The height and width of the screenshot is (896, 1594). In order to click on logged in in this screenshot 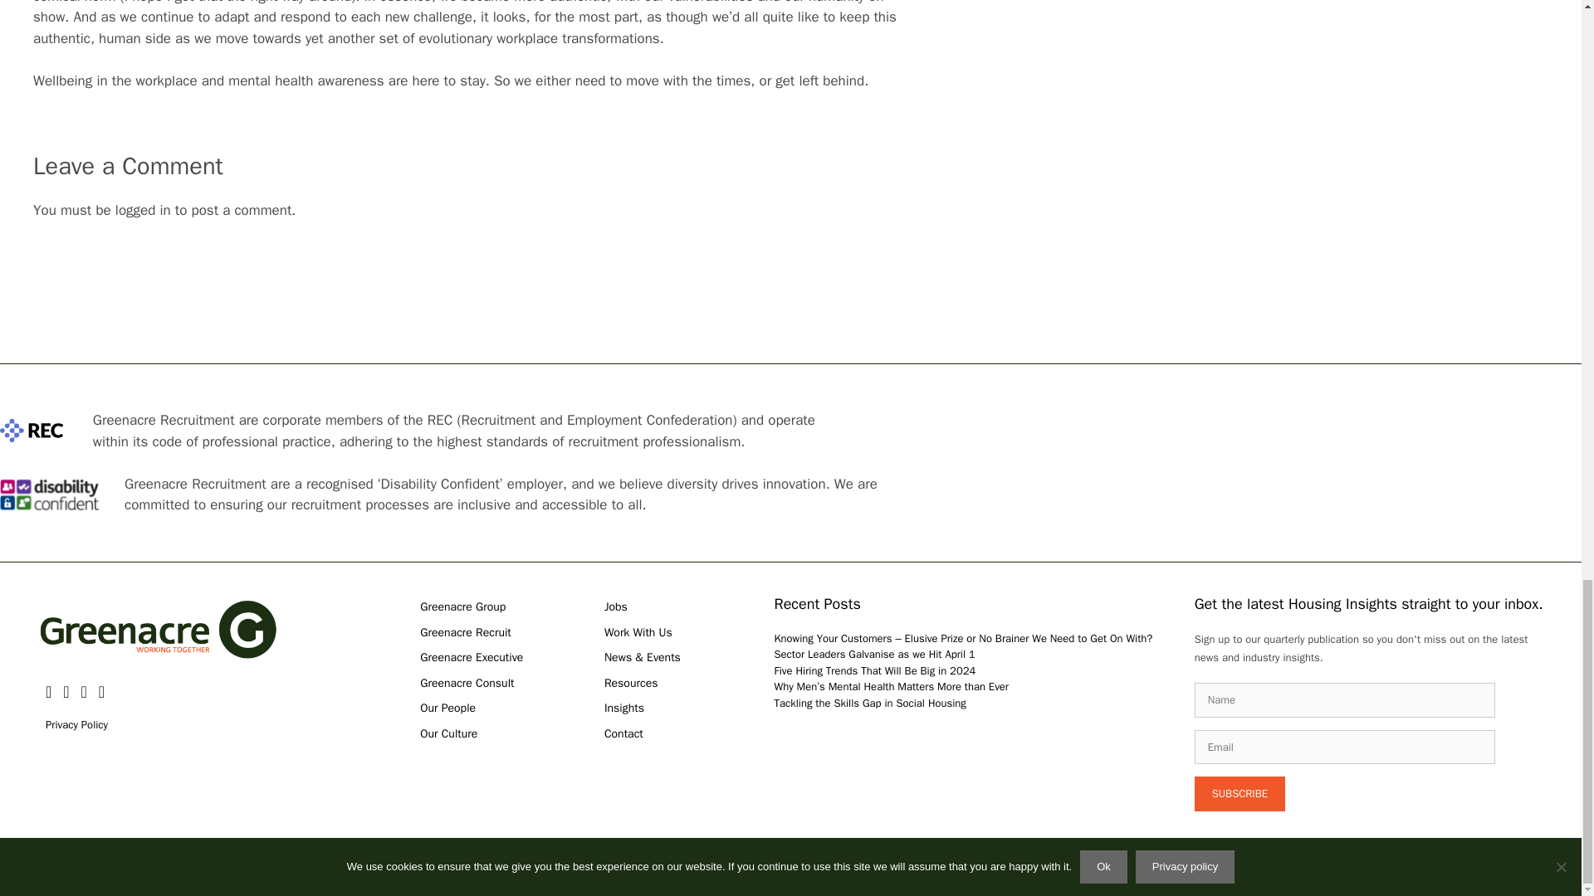, I will do `click(143, 210)`.